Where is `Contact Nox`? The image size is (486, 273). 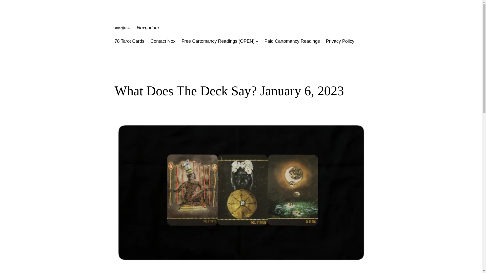 Contact Nox is located at coordinates (163, 41).